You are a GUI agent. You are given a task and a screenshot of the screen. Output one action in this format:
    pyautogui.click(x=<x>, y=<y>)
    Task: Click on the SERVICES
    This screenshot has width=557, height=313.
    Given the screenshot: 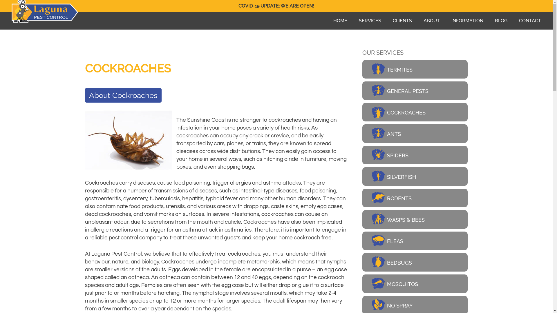 What is the action you would take?
    pyautogui.click(x=370, y=21)
    